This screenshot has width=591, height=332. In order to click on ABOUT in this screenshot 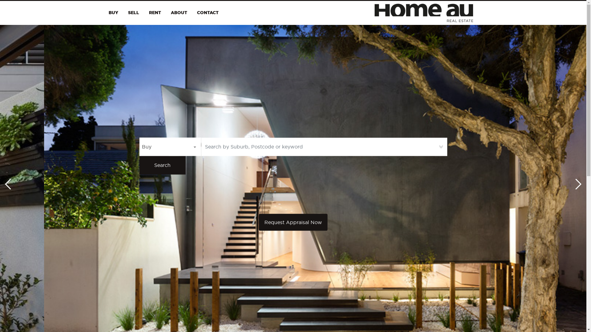, I will do `click(179, 13)`.